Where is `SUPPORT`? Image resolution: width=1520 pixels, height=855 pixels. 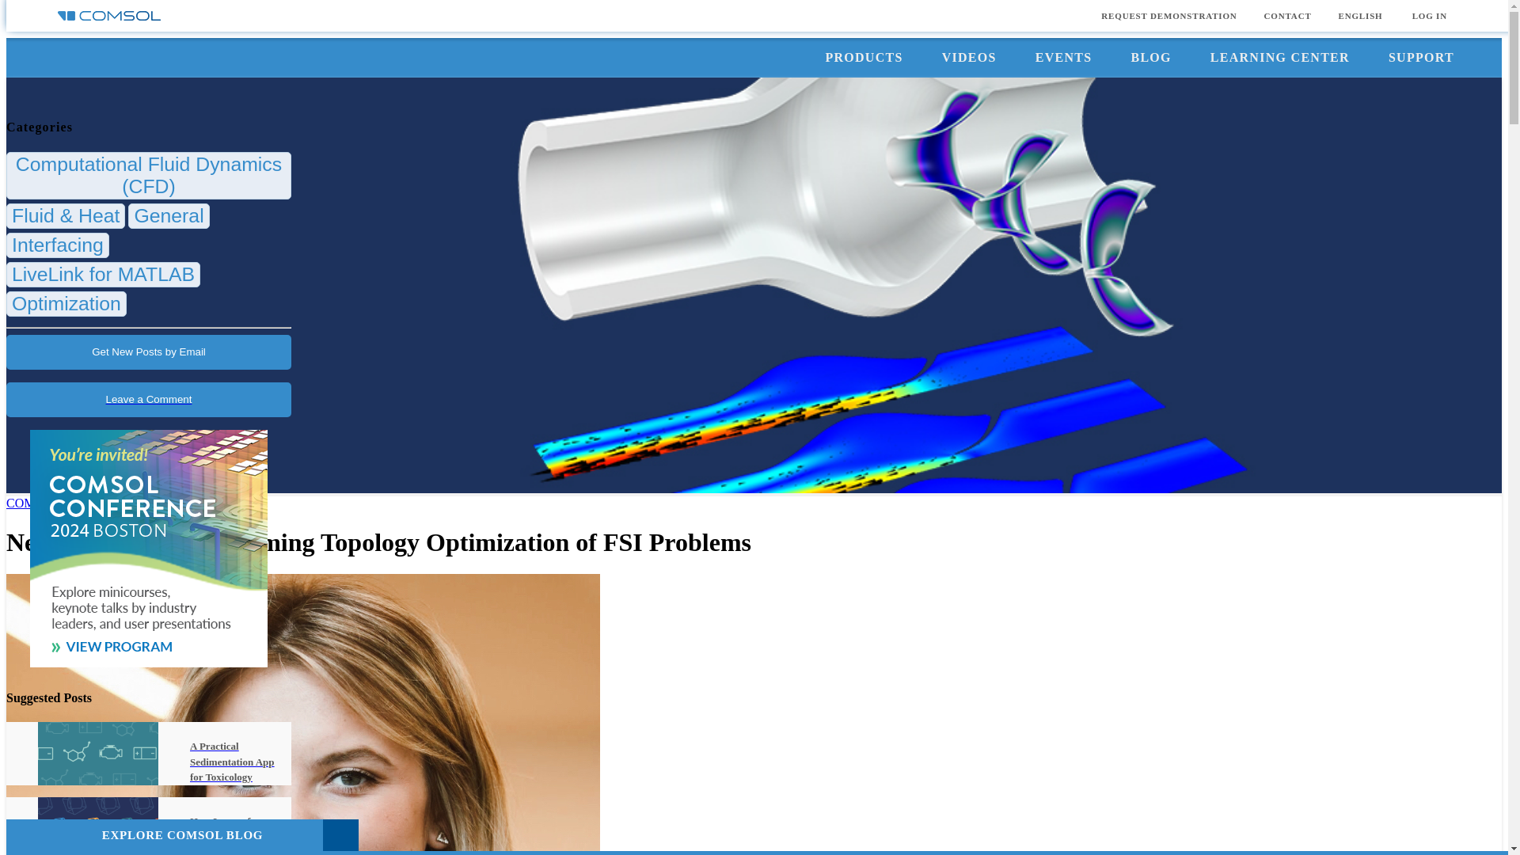 SUPPORT is located at coordinates (1420, 57).